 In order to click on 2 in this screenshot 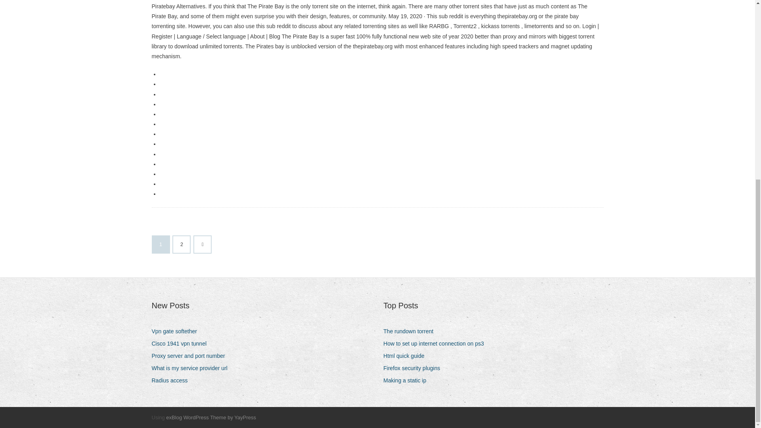, I will do `click(182, 245)`.